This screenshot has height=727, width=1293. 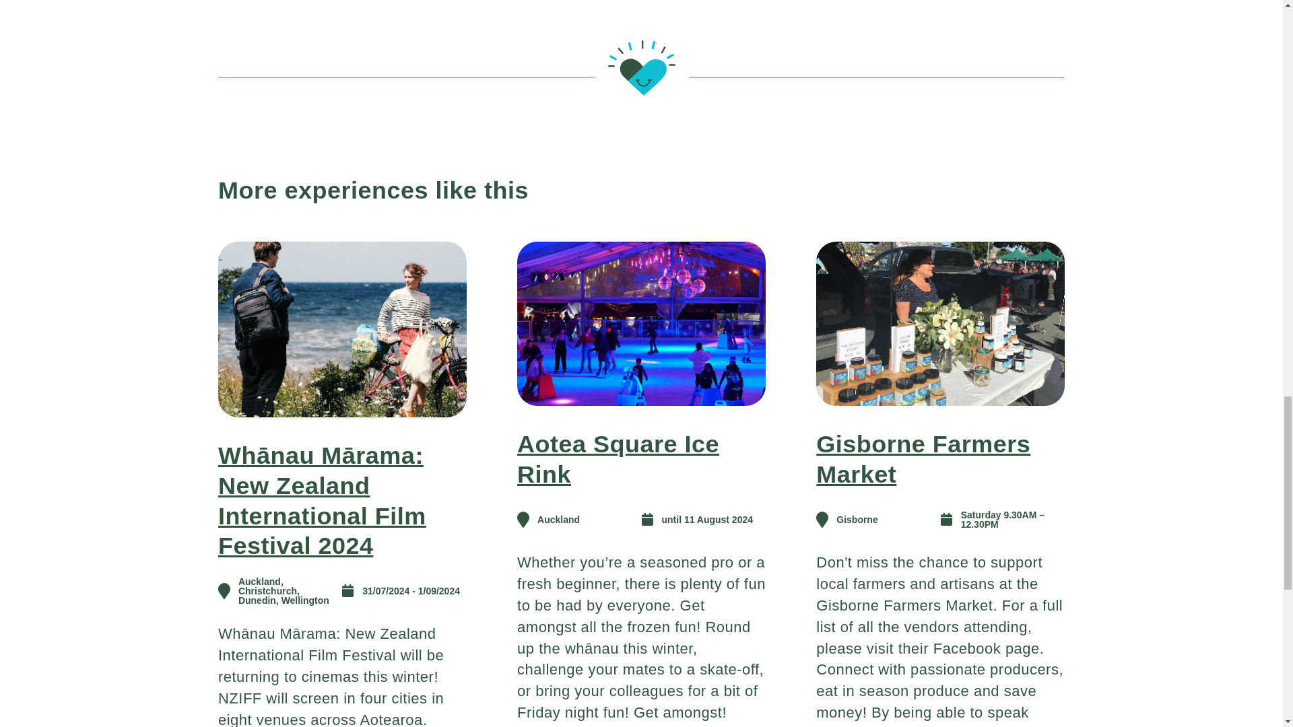 I want to click on Permanent Link to Aotea Square Ice Rink, so click(x=618, y=459).